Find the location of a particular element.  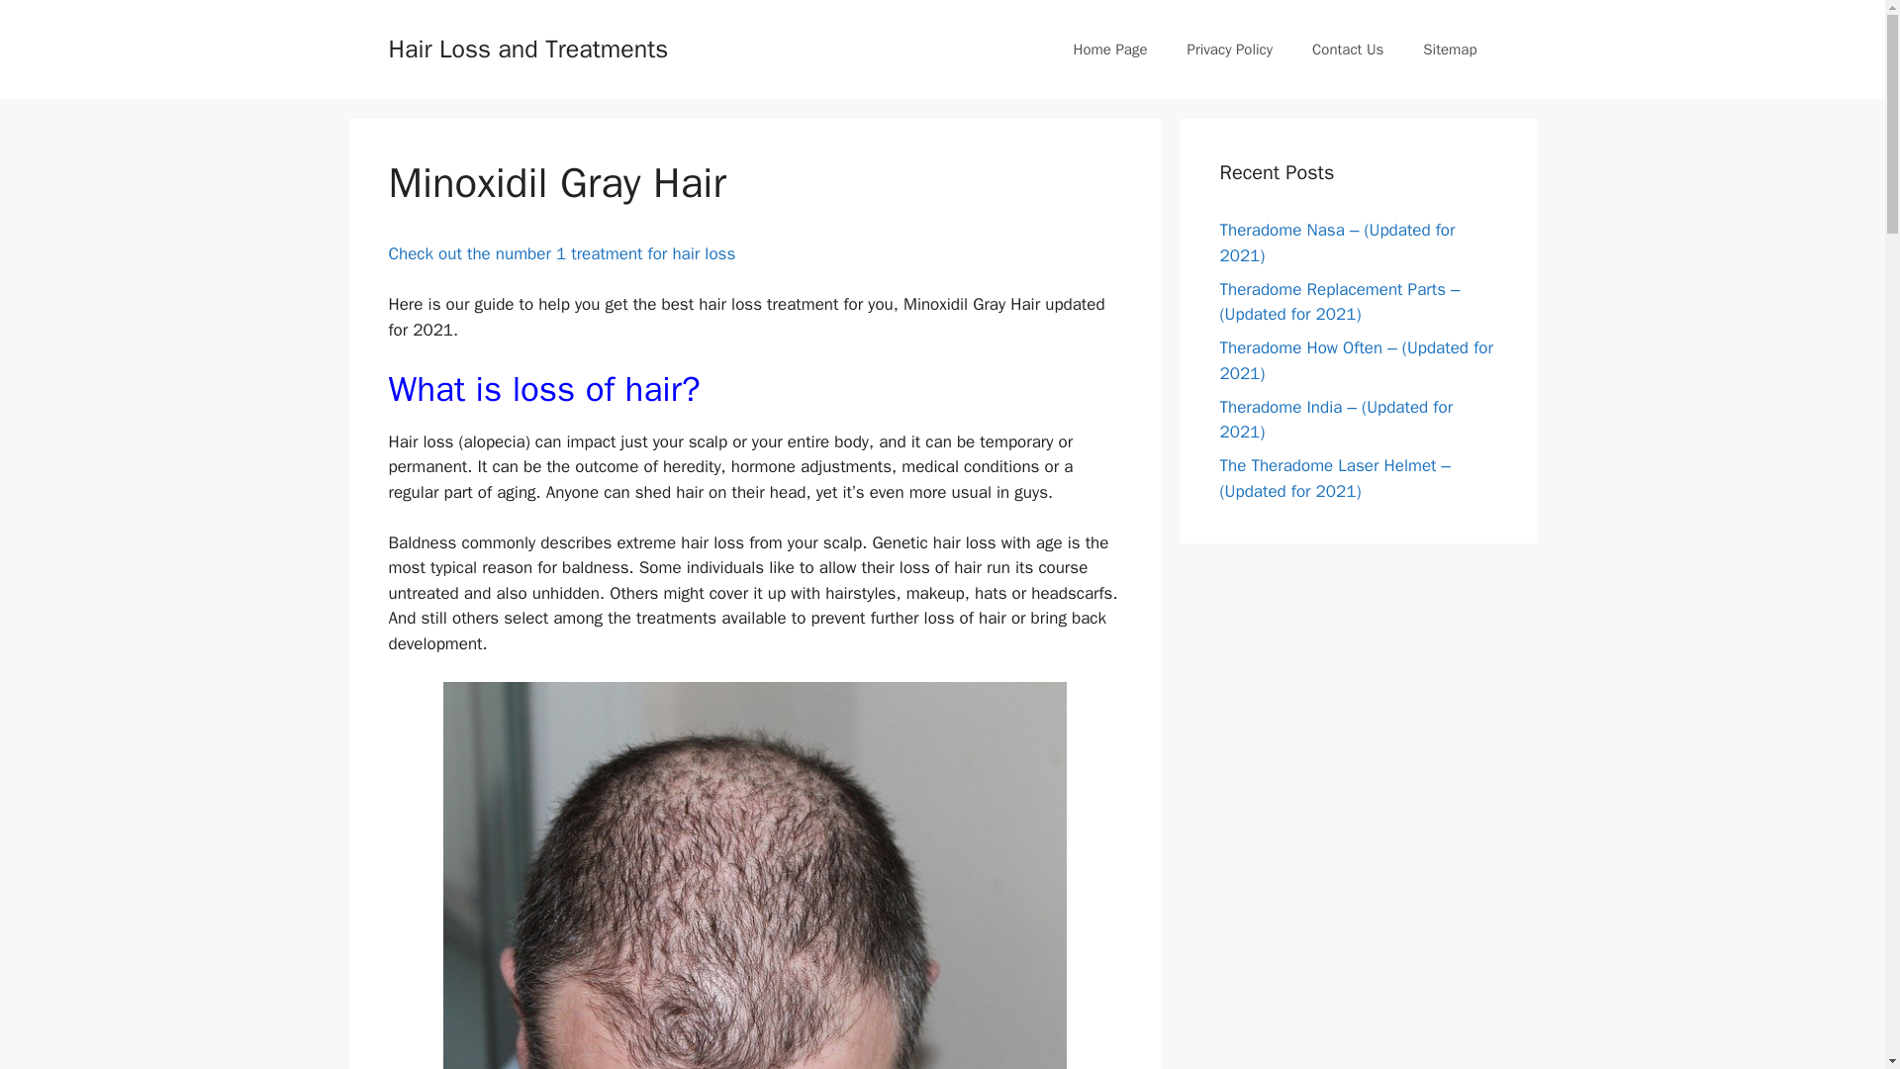

Privacy Policy is located at coordinates (1229, 49).